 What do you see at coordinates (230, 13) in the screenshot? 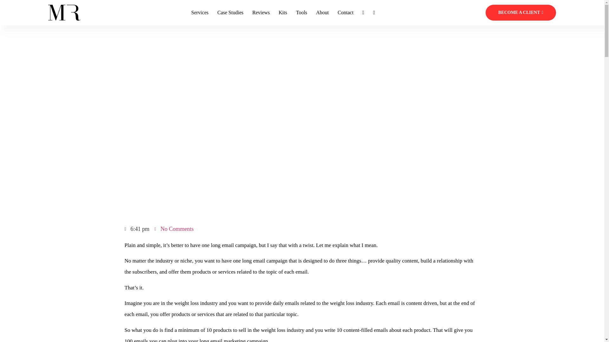
I see `Case Studies` at bounding box center [230, 13].